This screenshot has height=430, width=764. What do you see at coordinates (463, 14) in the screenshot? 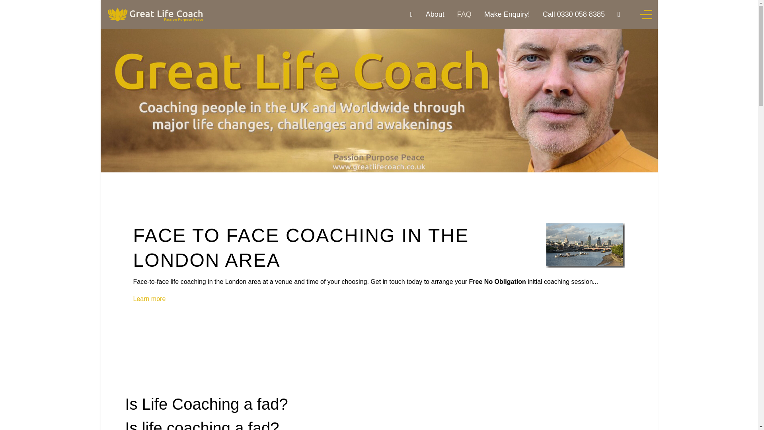
I see `FAQ` at bounding box center [463, 14].